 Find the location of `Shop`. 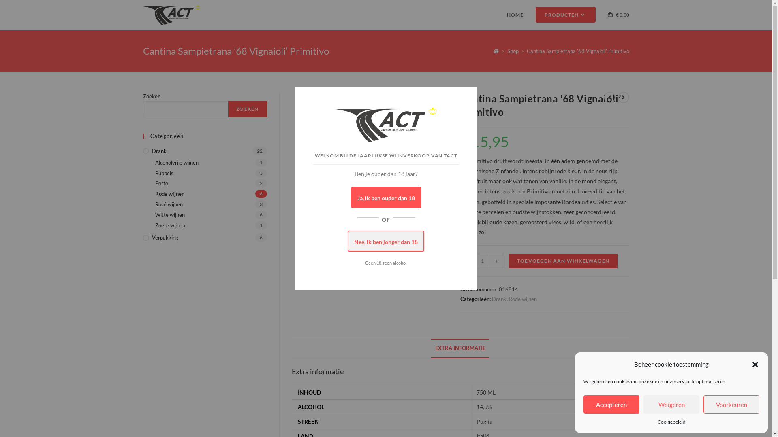

Shop is located at coordinates (513, 51).